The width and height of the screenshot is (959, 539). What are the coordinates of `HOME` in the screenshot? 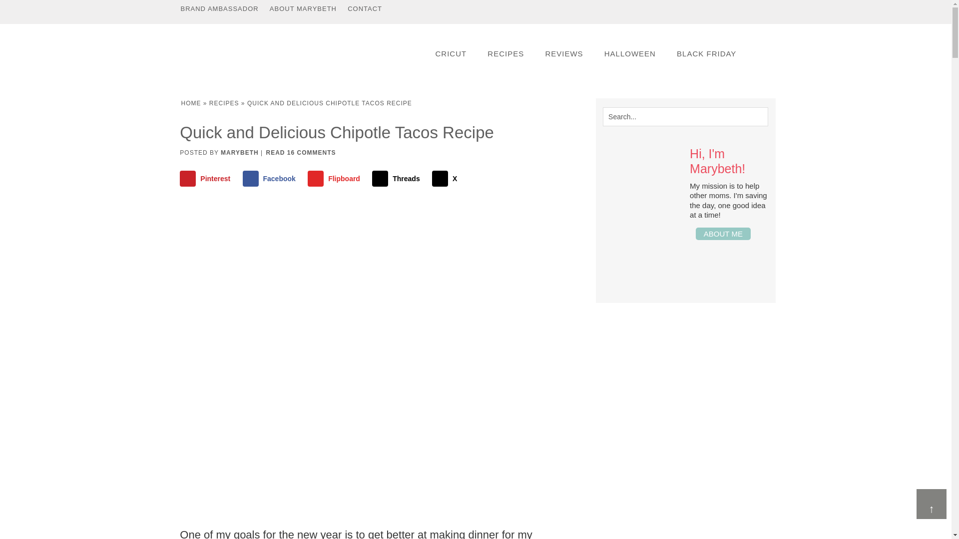 It's located at (191, 103).